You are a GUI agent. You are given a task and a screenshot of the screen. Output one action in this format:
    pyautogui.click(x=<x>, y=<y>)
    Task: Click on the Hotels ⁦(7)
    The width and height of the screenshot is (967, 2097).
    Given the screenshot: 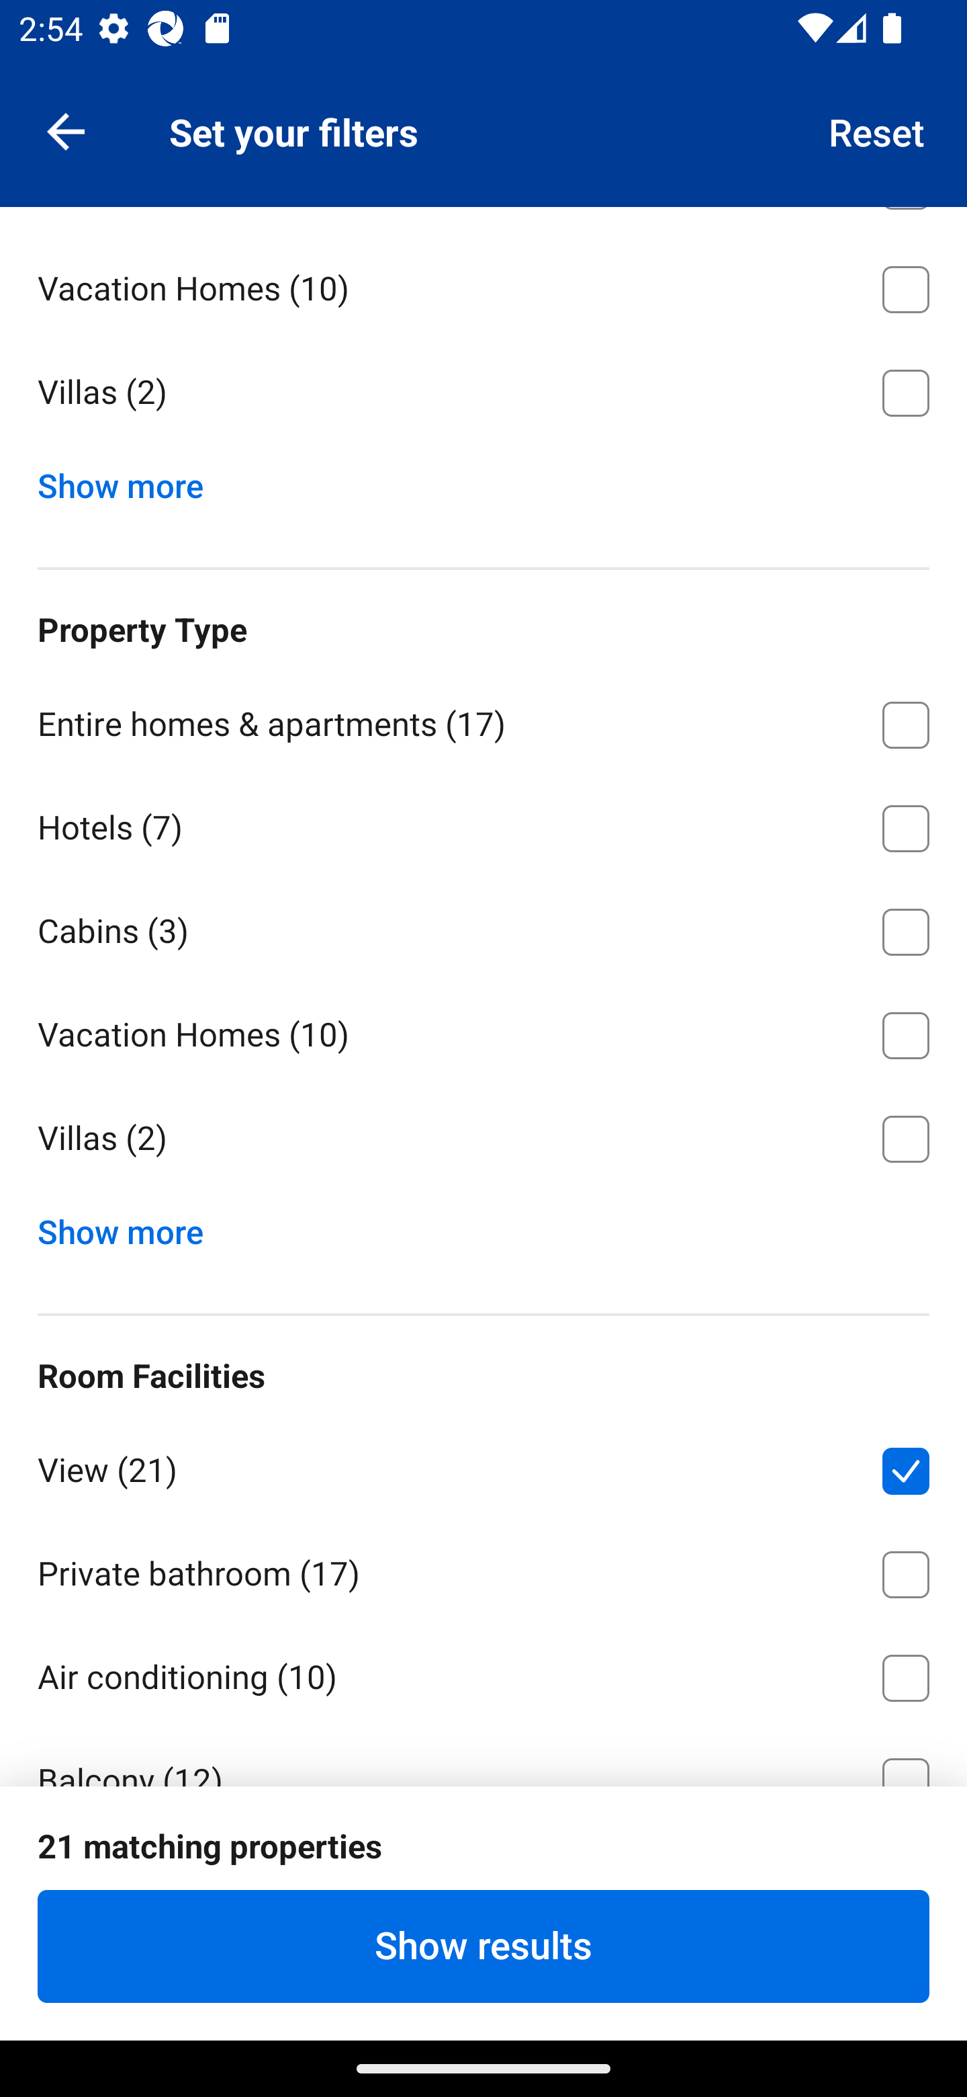 What is the action you would take?
    pyautogui.click(x=483, y=824)
    